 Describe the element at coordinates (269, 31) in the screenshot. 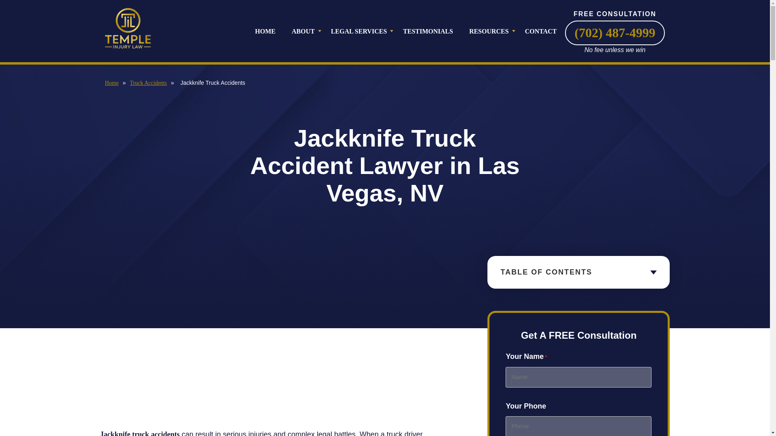

I see `HOME` at that location.